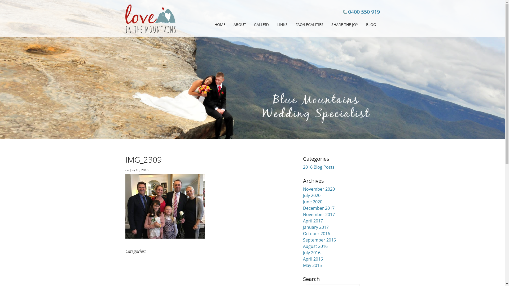  Describe the element at coordinates (313, 259) in the screenshot. I see `April 2016` at that location.